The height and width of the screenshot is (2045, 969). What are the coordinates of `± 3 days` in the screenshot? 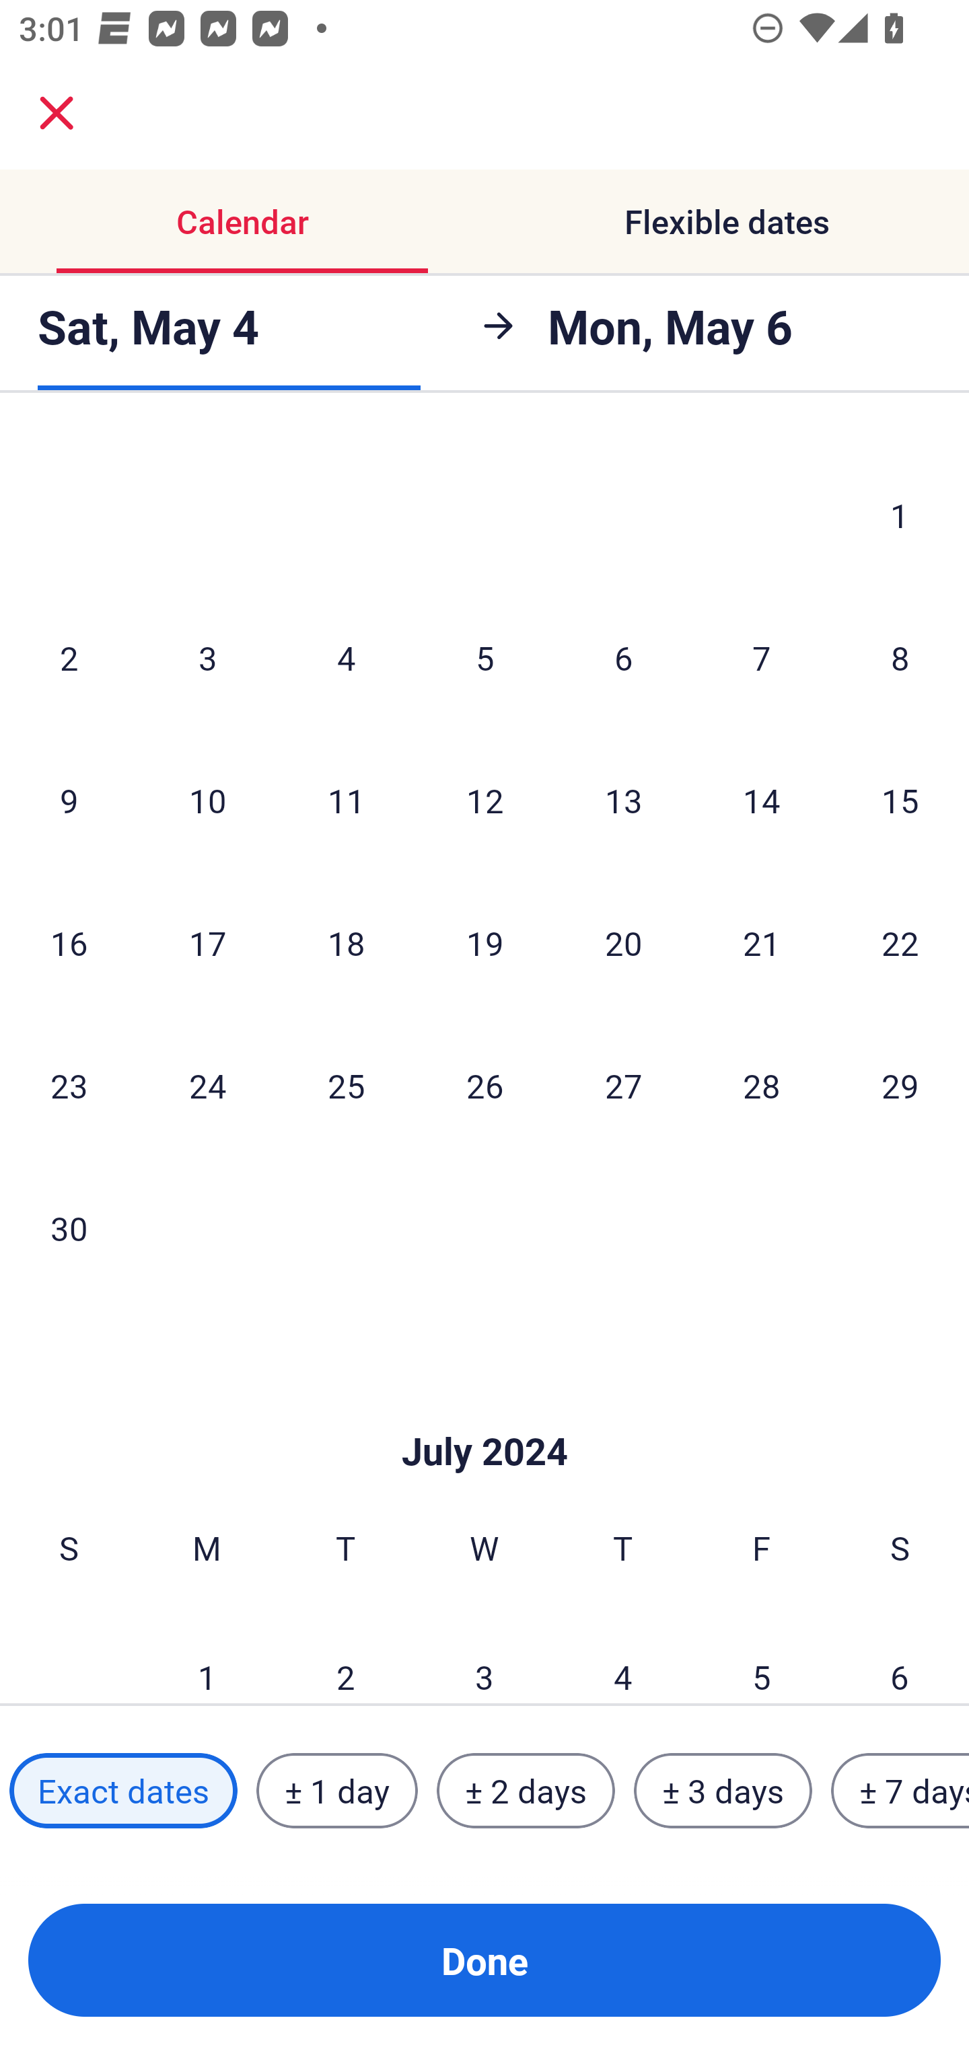 It's located at (723, 1790).